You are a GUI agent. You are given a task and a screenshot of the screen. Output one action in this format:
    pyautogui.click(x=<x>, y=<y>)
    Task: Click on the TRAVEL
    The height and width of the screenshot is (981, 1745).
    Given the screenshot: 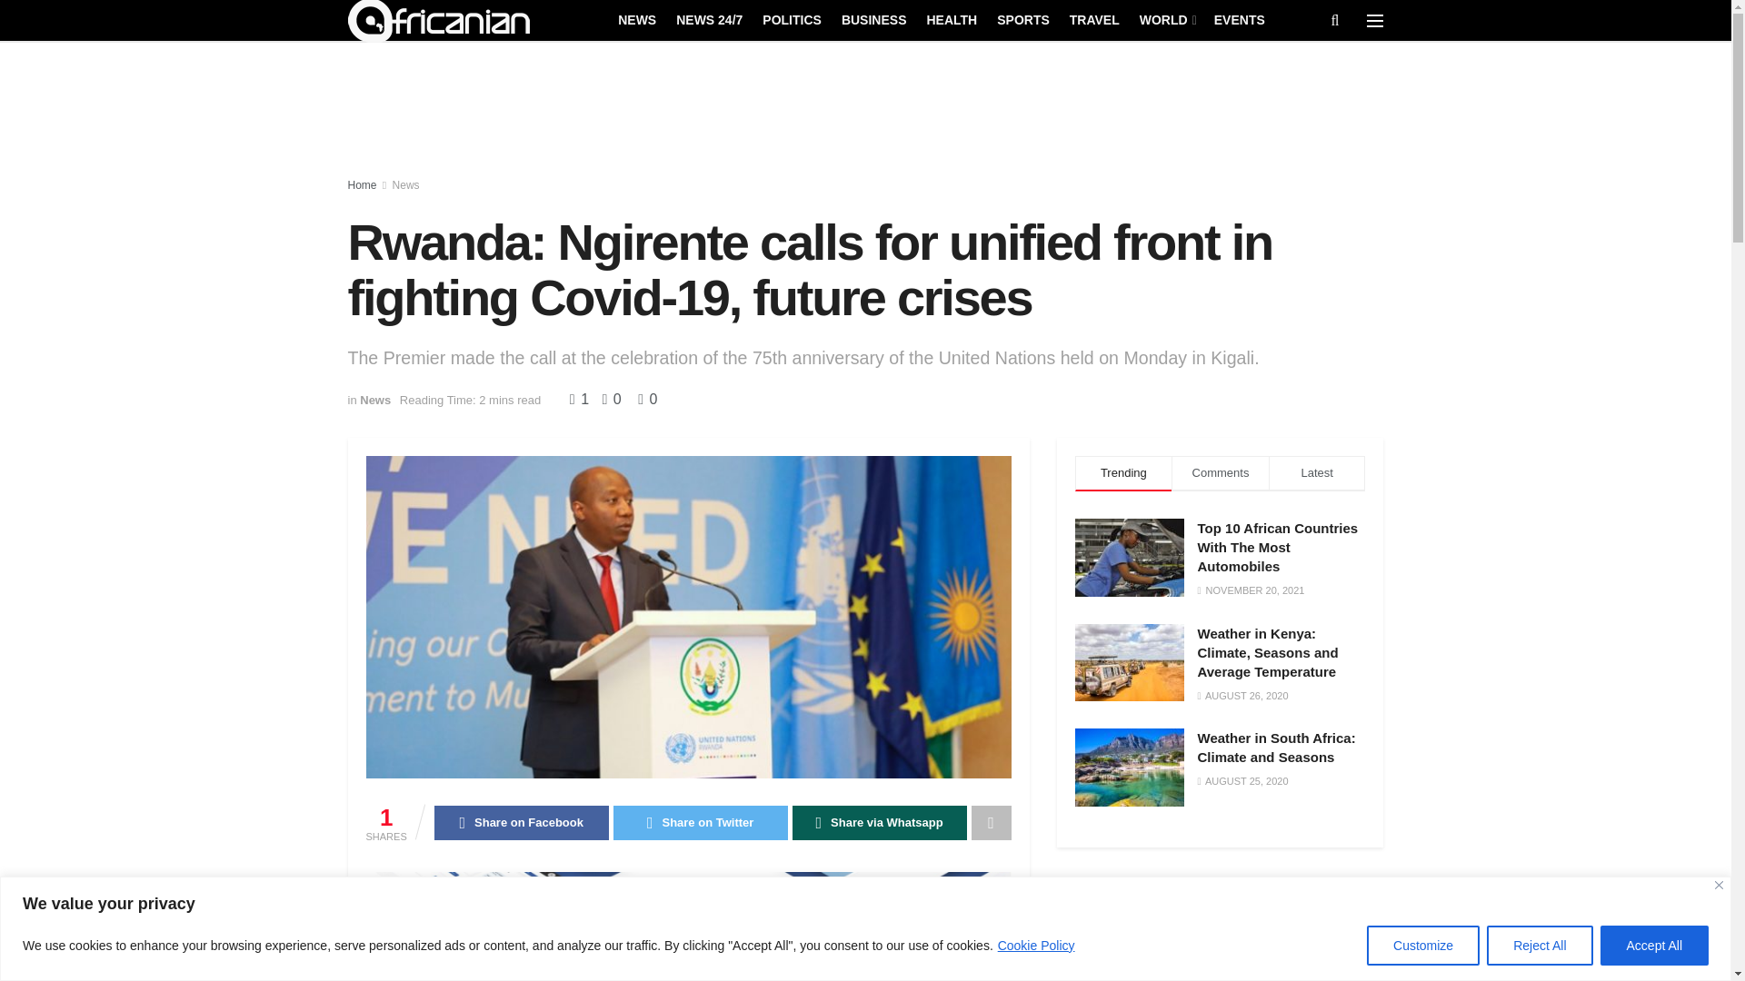 What is the action you would take?
    pyautogui.click(x=1094, y=19)
    